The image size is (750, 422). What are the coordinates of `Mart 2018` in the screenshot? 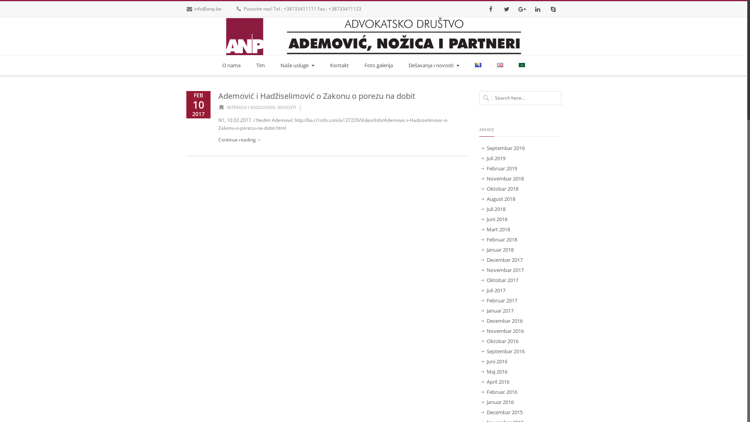 It's located at (496, 229).